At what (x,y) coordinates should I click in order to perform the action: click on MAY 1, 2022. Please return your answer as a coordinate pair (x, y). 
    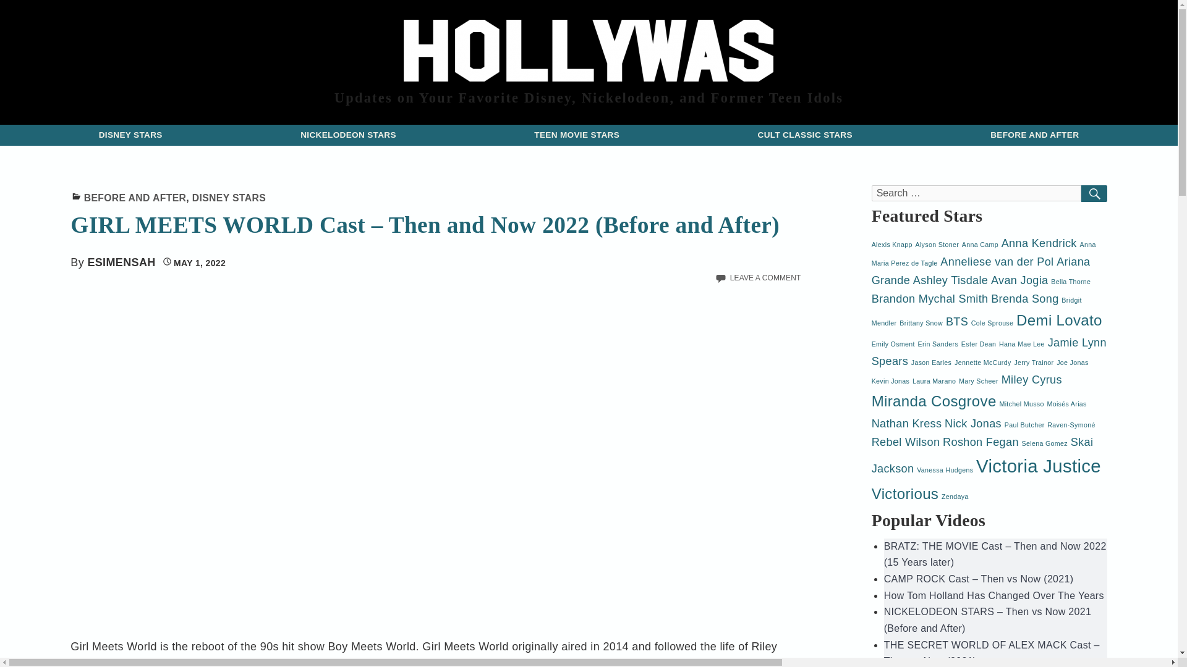
    Looking at the image, I should click on (194, 263).